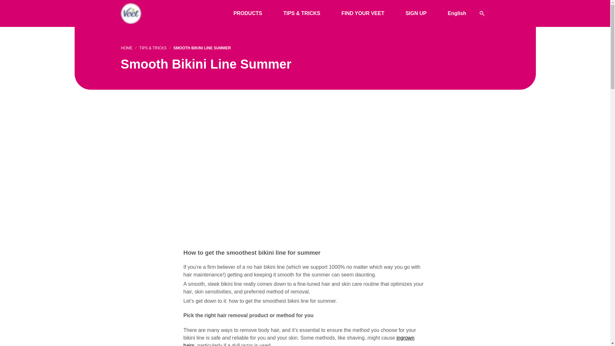 This screenshot has width=615, height=346. Describe the element at coordinates (202, 48) in the screenshot. I see `SMOOTH BIKINI LINE SUMMER` at that location.